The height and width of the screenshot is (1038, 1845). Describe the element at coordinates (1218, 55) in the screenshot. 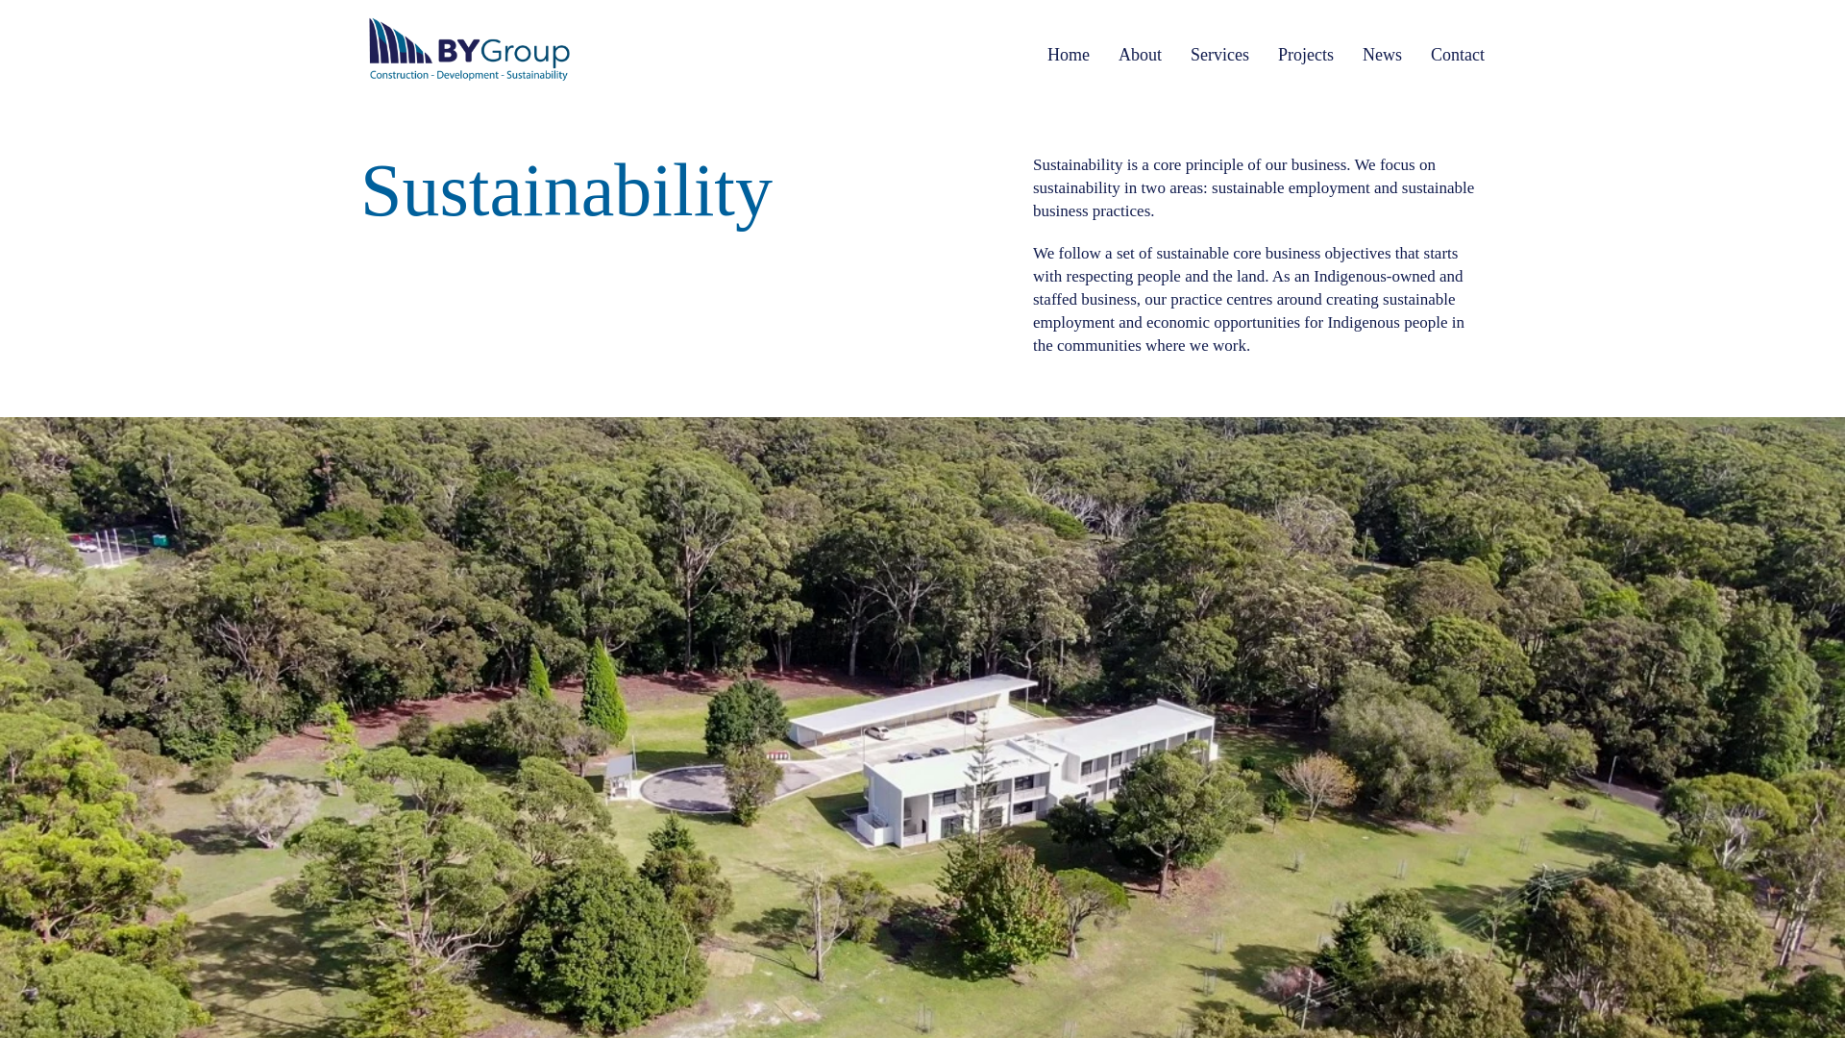

I see `Services` at that location.